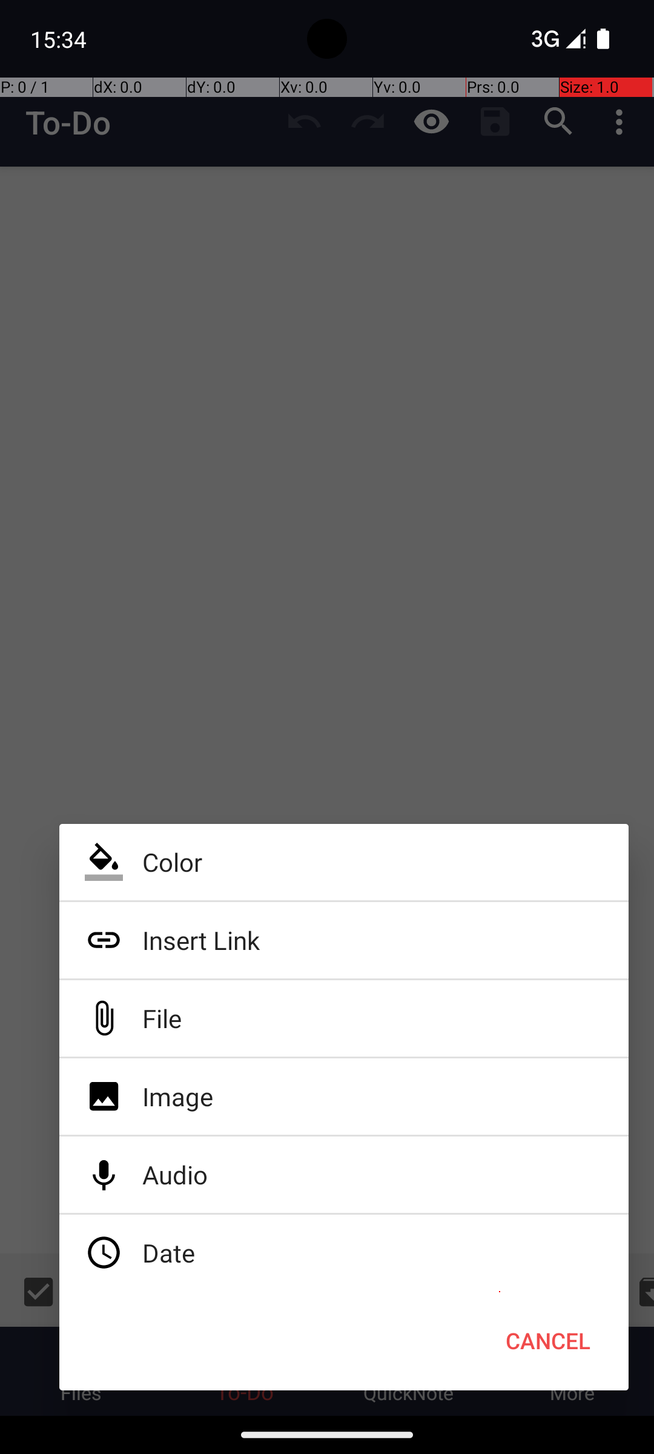 The height and width of the screenshot is (1454, 654). Describe the element at coordinates (344, 1018) in the screenshot. I see `File` at that location.